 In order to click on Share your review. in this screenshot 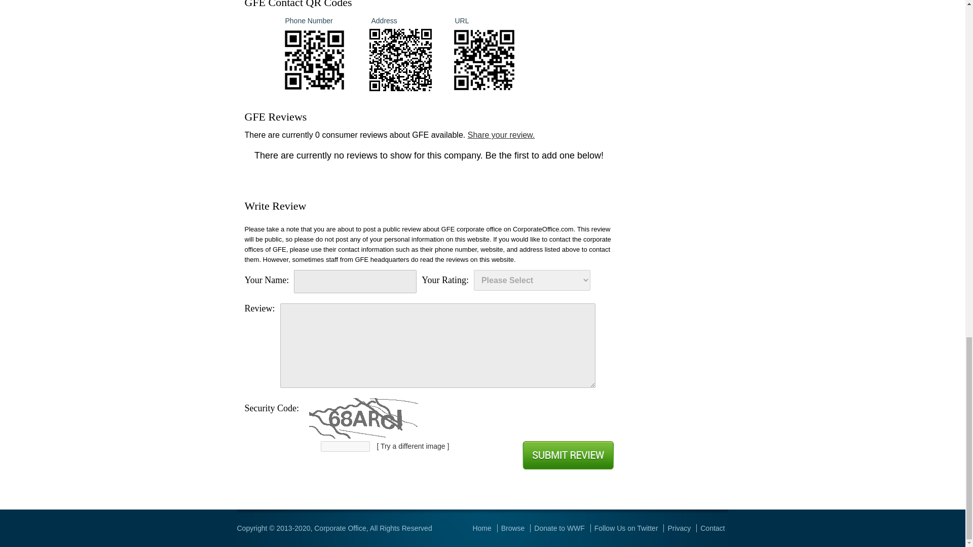, I will do `click(502, 135)`.